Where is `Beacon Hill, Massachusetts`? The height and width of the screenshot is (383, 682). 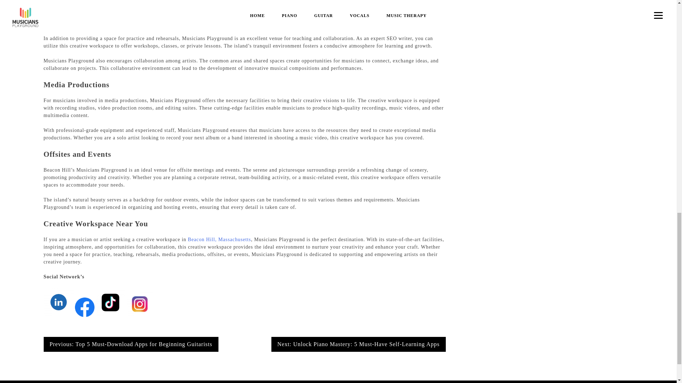 Beacon Hill, Massachusetts is located at coordinates (220, 239).